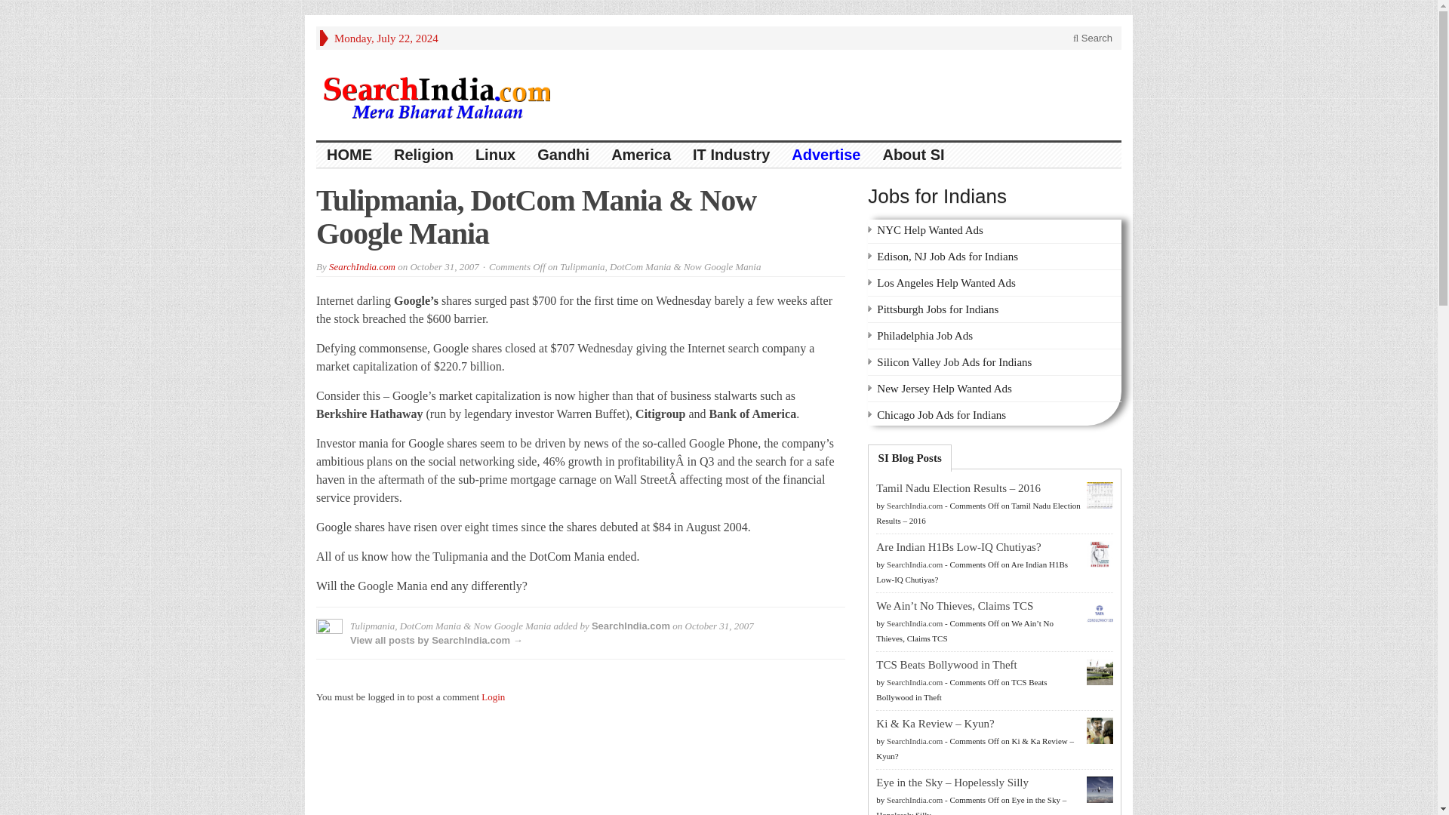 The width and height of the screenshot is (1449, 815). Describe the element at coordinates (915, 506) in the screenshot. I see `Posts by SearchIndia.com` at that location.